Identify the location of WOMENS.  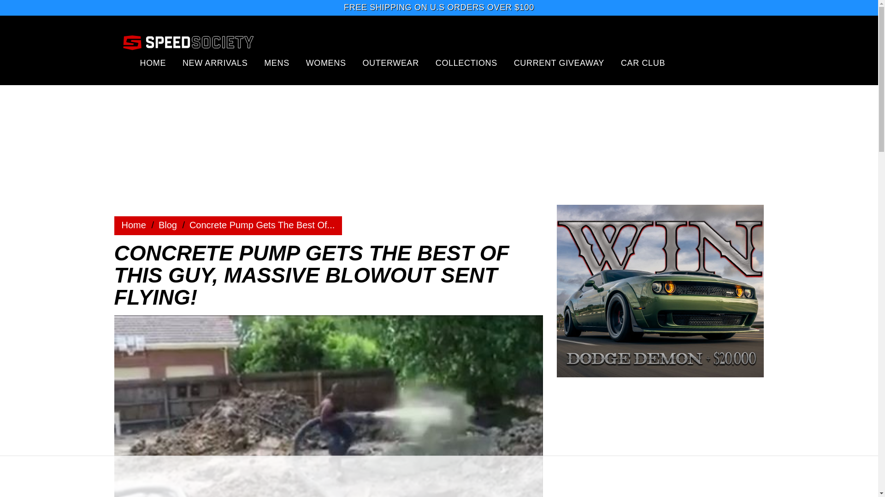
(326, 63).